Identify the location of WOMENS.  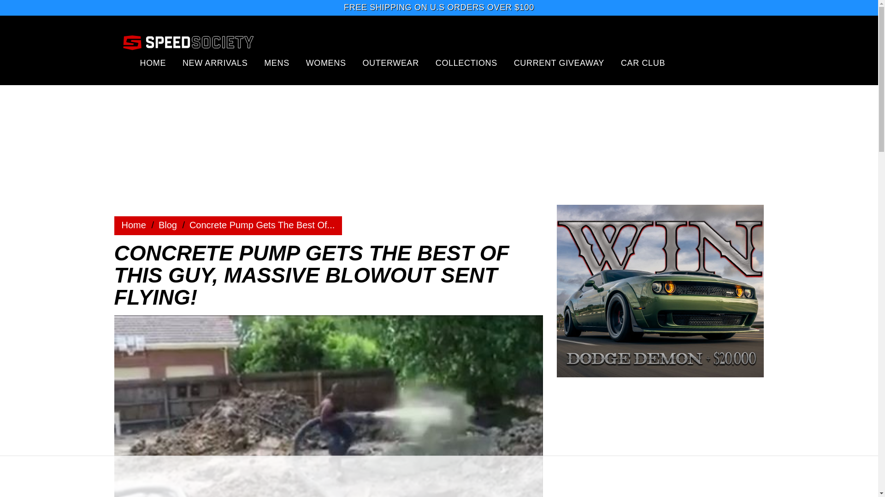
(326, 63).